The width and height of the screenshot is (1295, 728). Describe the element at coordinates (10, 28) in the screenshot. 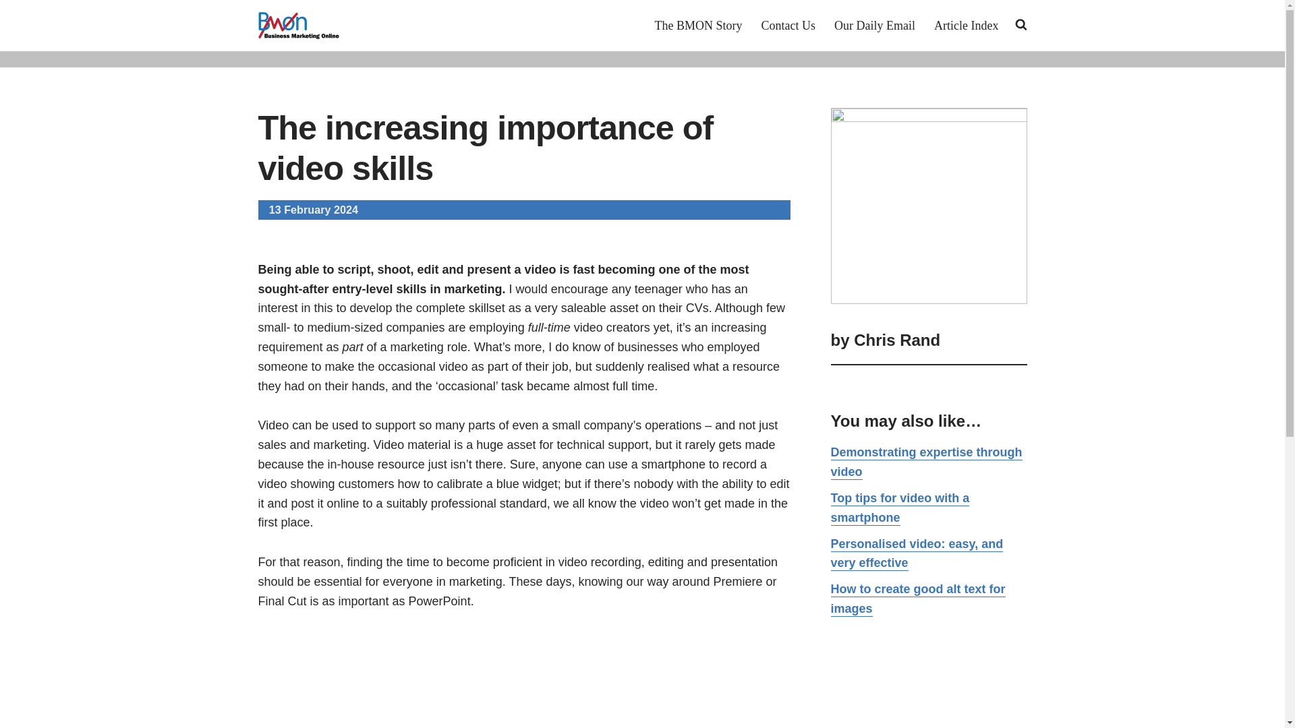

I see `Skip to content` at that location.